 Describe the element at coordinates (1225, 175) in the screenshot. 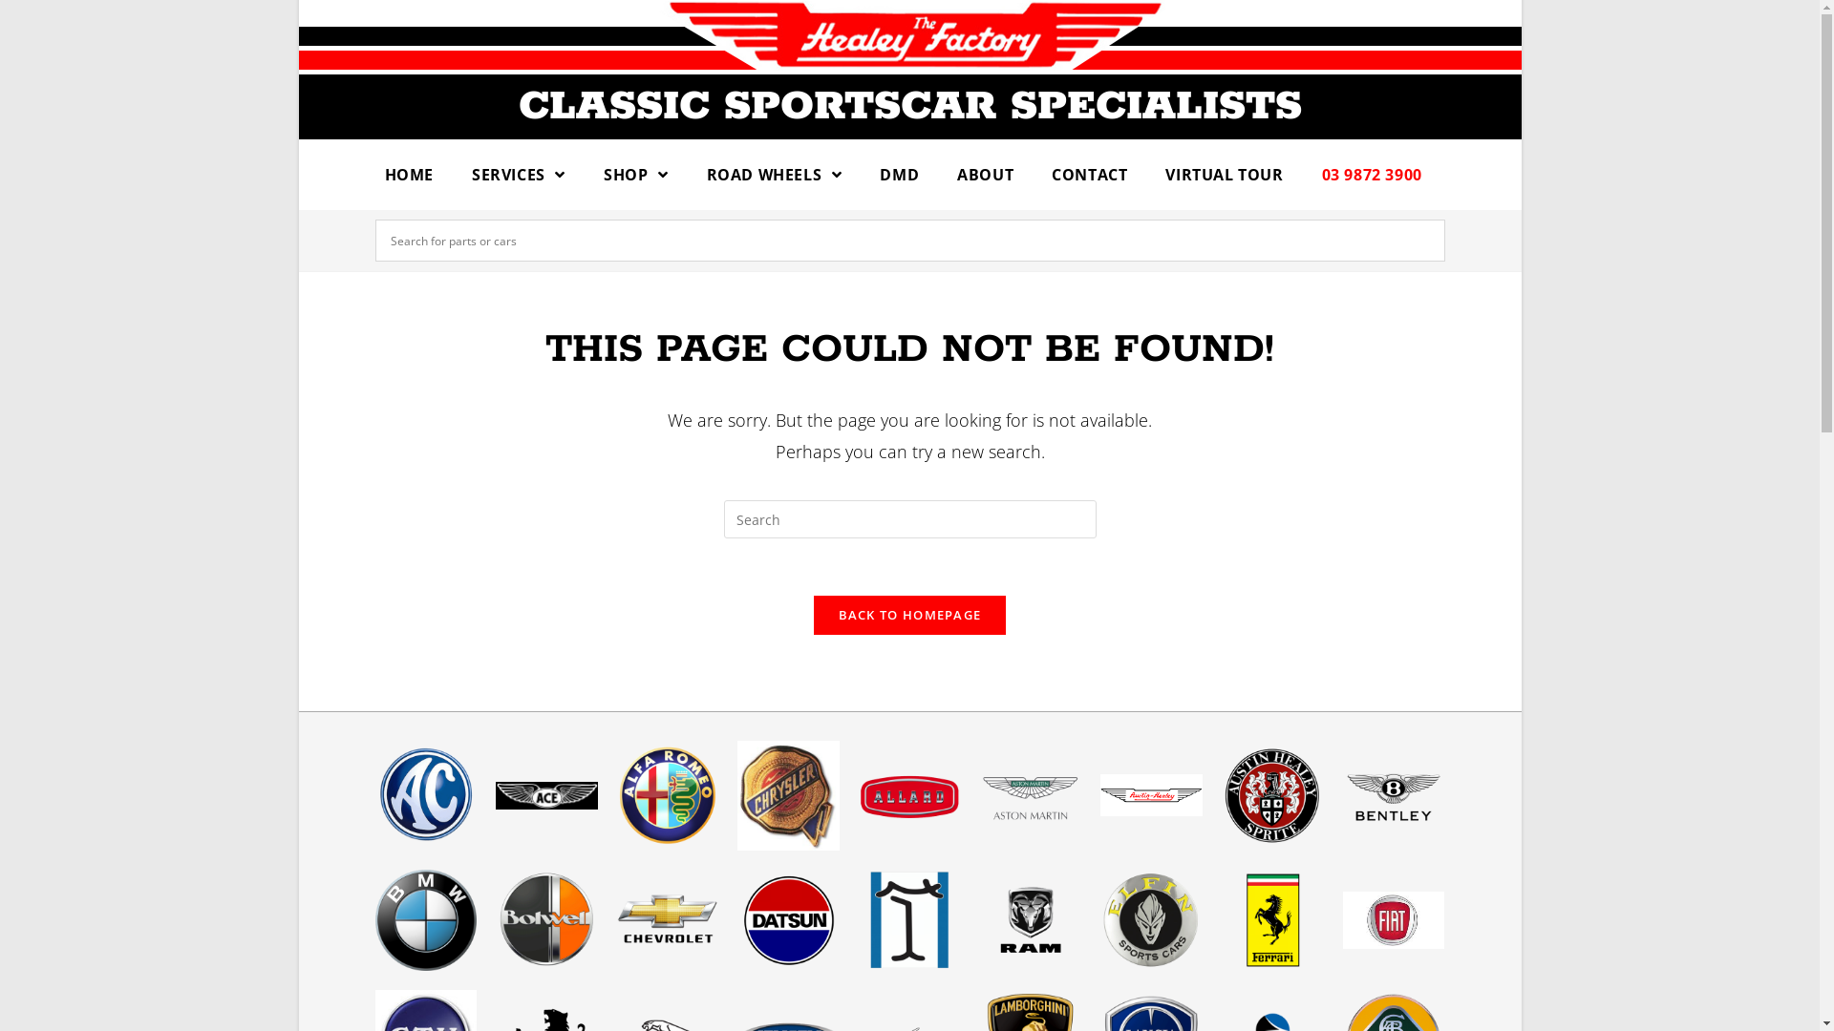

I see `VIRTUAL TOUR` at that location.